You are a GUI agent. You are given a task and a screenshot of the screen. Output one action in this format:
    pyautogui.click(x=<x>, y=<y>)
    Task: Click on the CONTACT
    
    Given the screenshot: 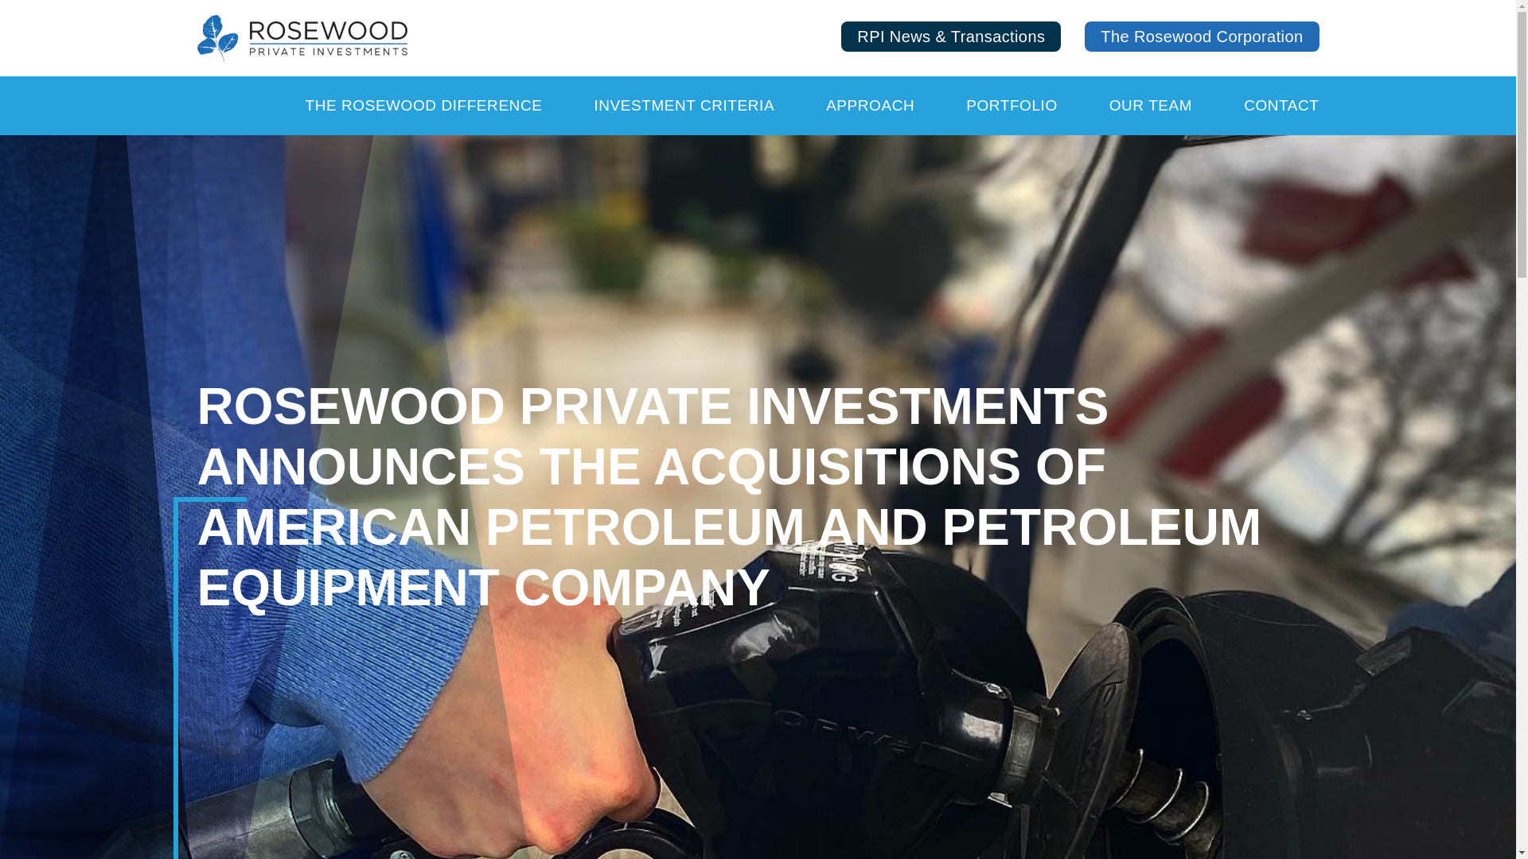 What is the action you would take?
    pyautogui.click(x=1280, y=105)
    